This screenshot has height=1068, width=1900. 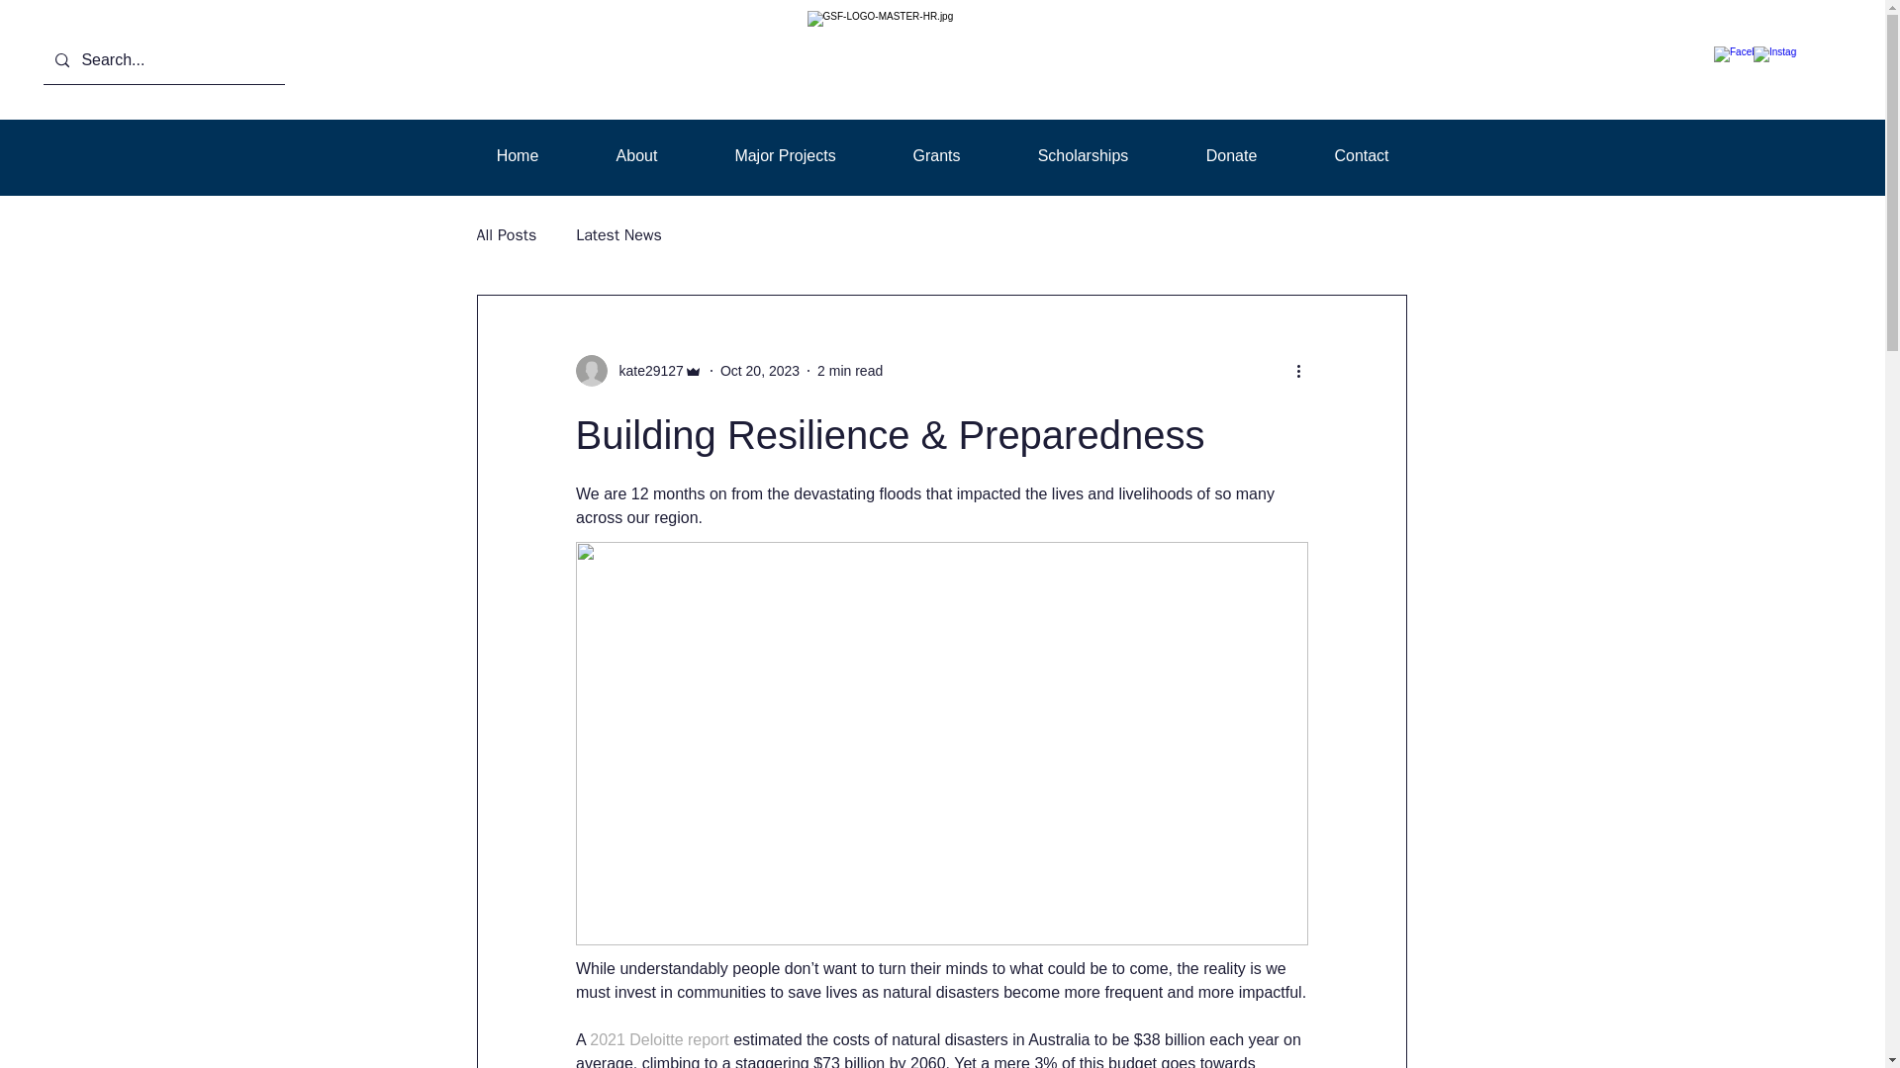 What do you see at coordinates (517, 155) in the screenshot?
I see `Home` at bounding box center [517, 155].